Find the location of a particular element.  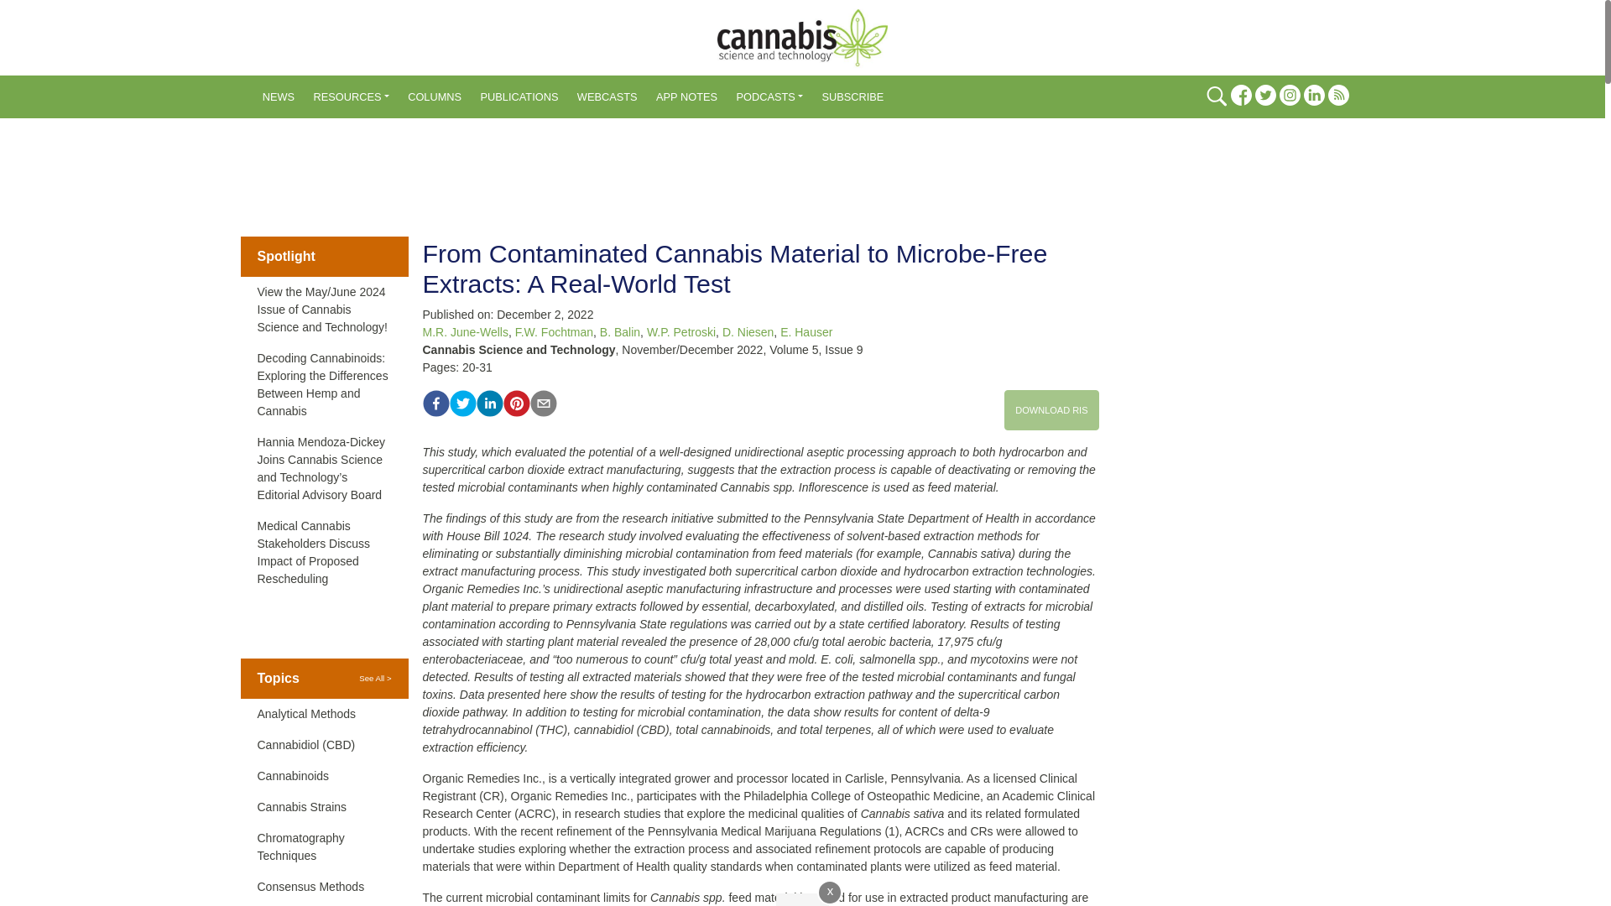

PODCASTS is located at coordinates (769, 97).